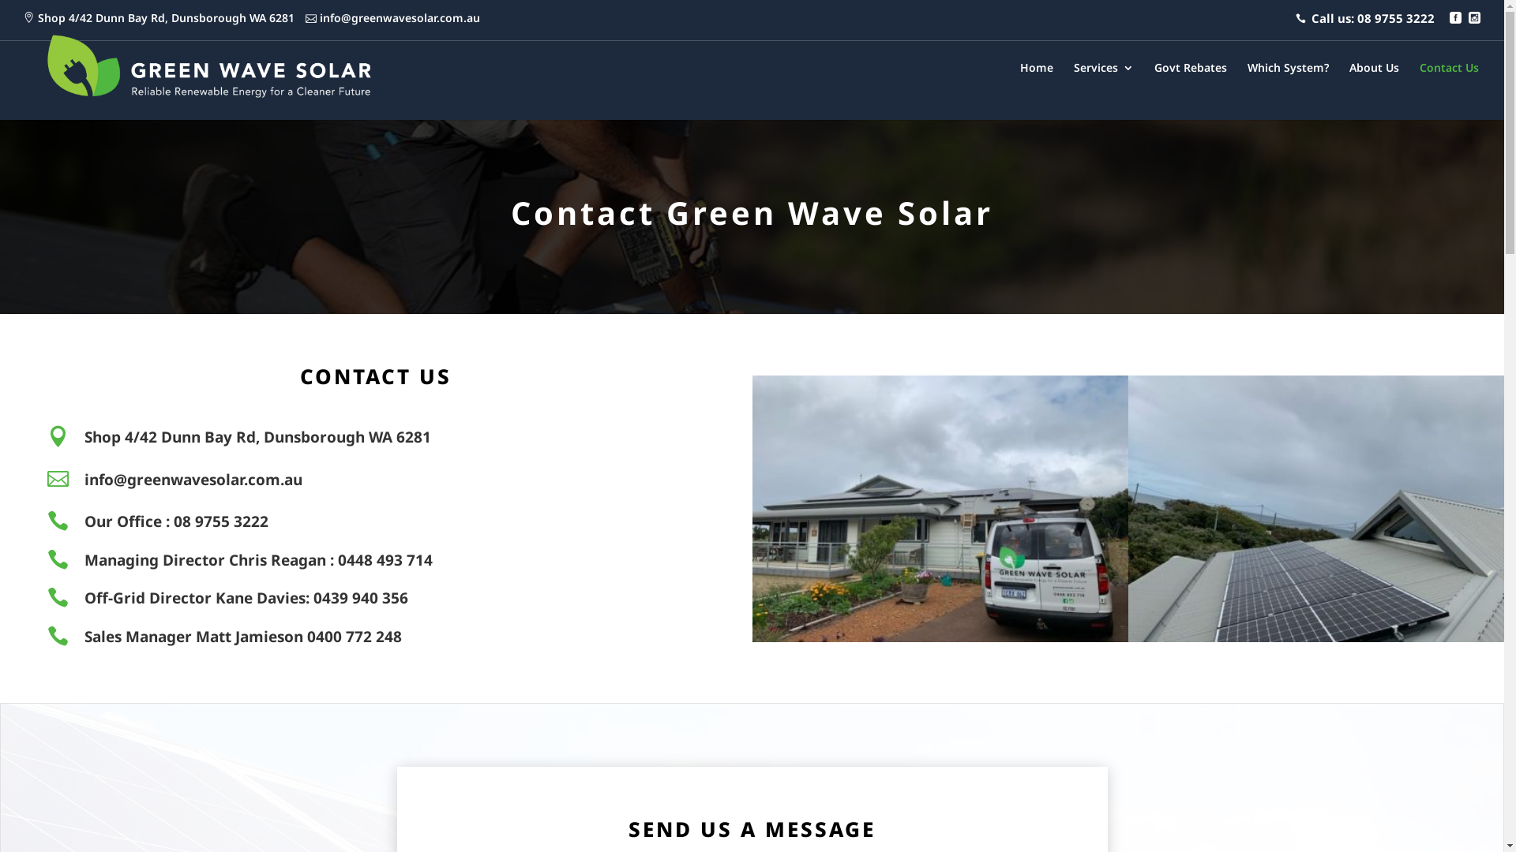 The width and height of the screenshot is (1516, 852). Describe the element at coordinates (259, 560) in the screenshot. I see `Managing Director Chris Reagan : 0448 493 714` at that location.